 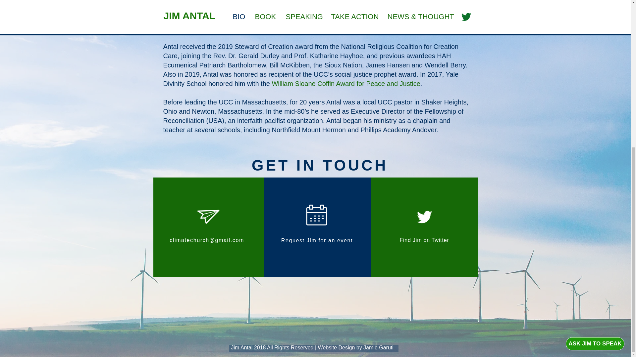 I want to click on ASK JIM TO SPEAK, so click(x=595, y=95).